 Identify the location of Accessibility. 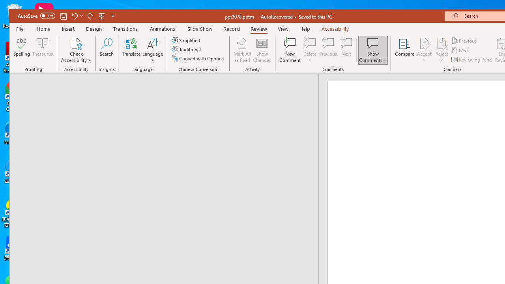
(335, 29).